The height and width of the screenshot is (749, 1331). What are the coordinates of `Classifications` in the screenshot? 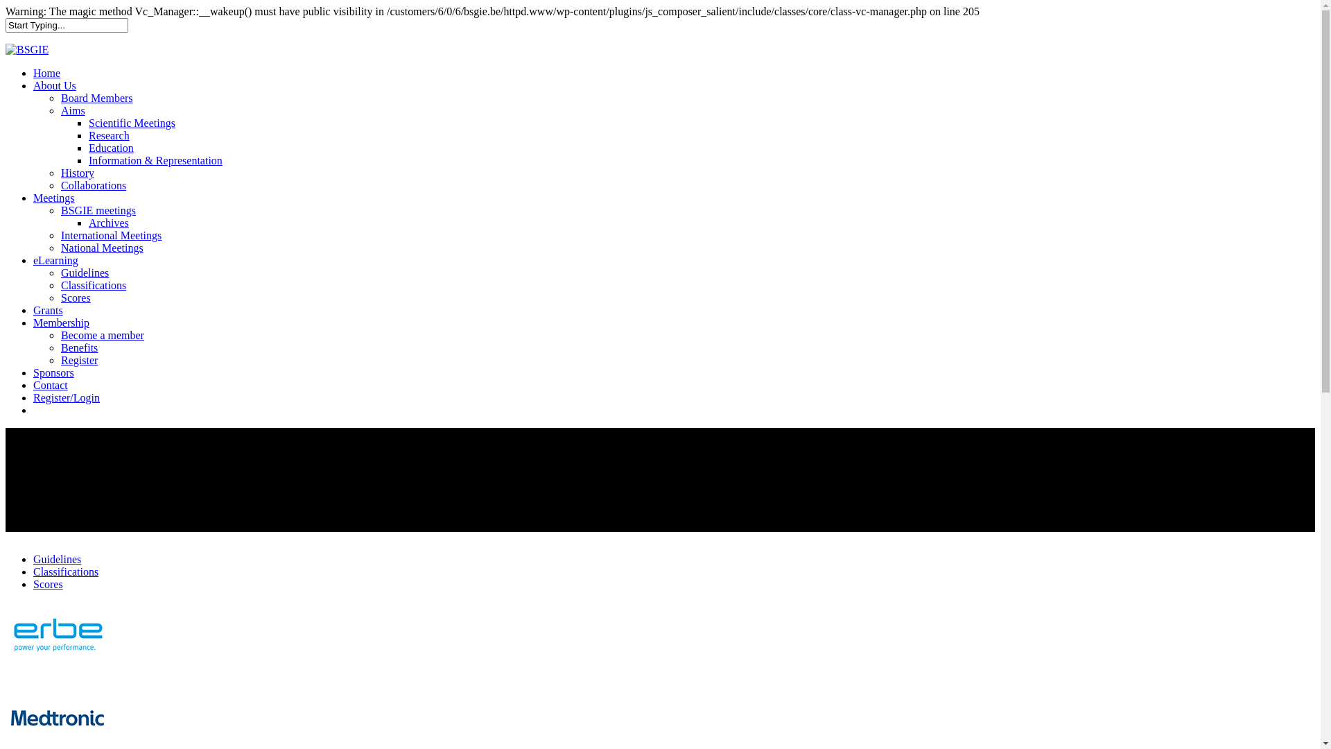 It's located at (66, 571).